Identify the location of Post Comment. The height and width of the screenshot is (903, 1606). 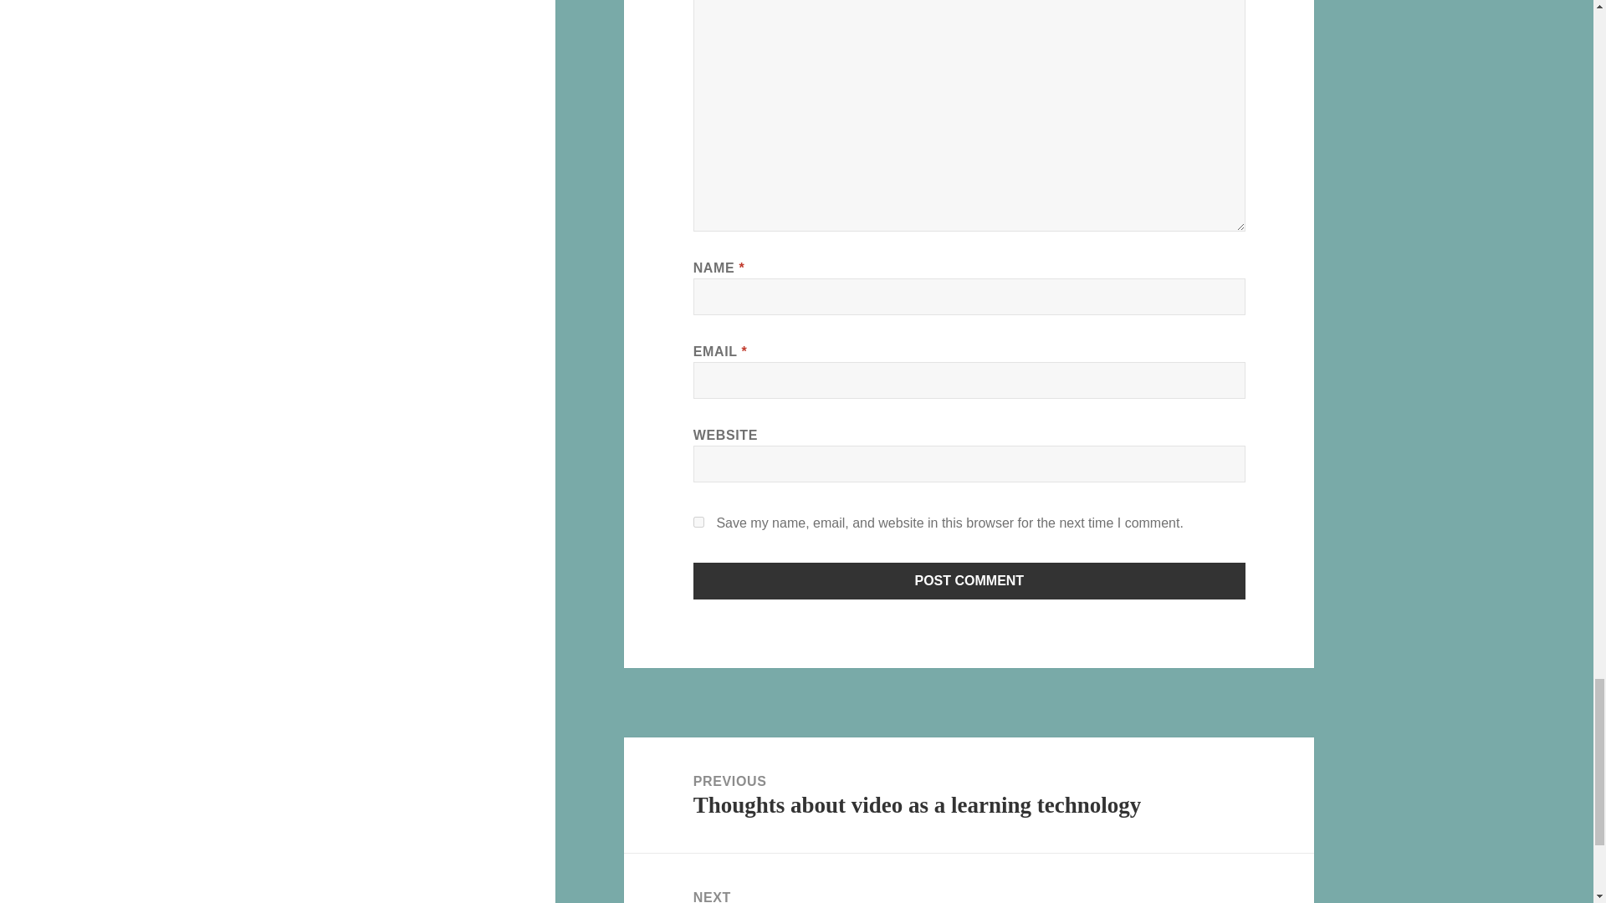
(969, 878).